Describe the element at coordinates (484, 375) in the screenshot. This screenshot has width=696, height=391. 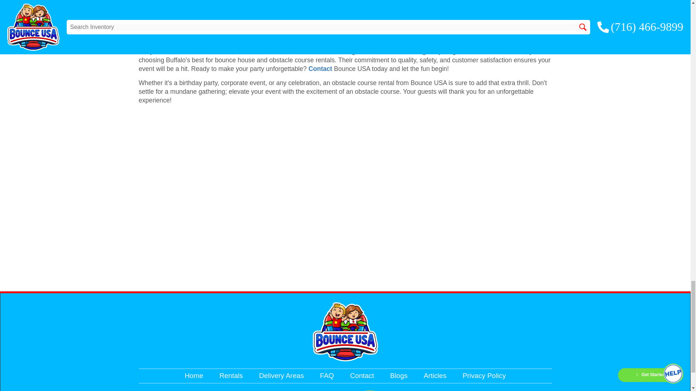
I see `Privacy Policy` at that location.